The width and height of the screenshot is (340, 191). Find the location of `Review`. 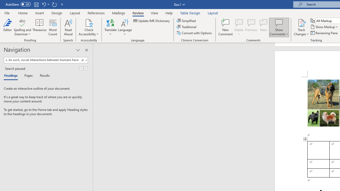

Review is located at coordinates (138, 13).